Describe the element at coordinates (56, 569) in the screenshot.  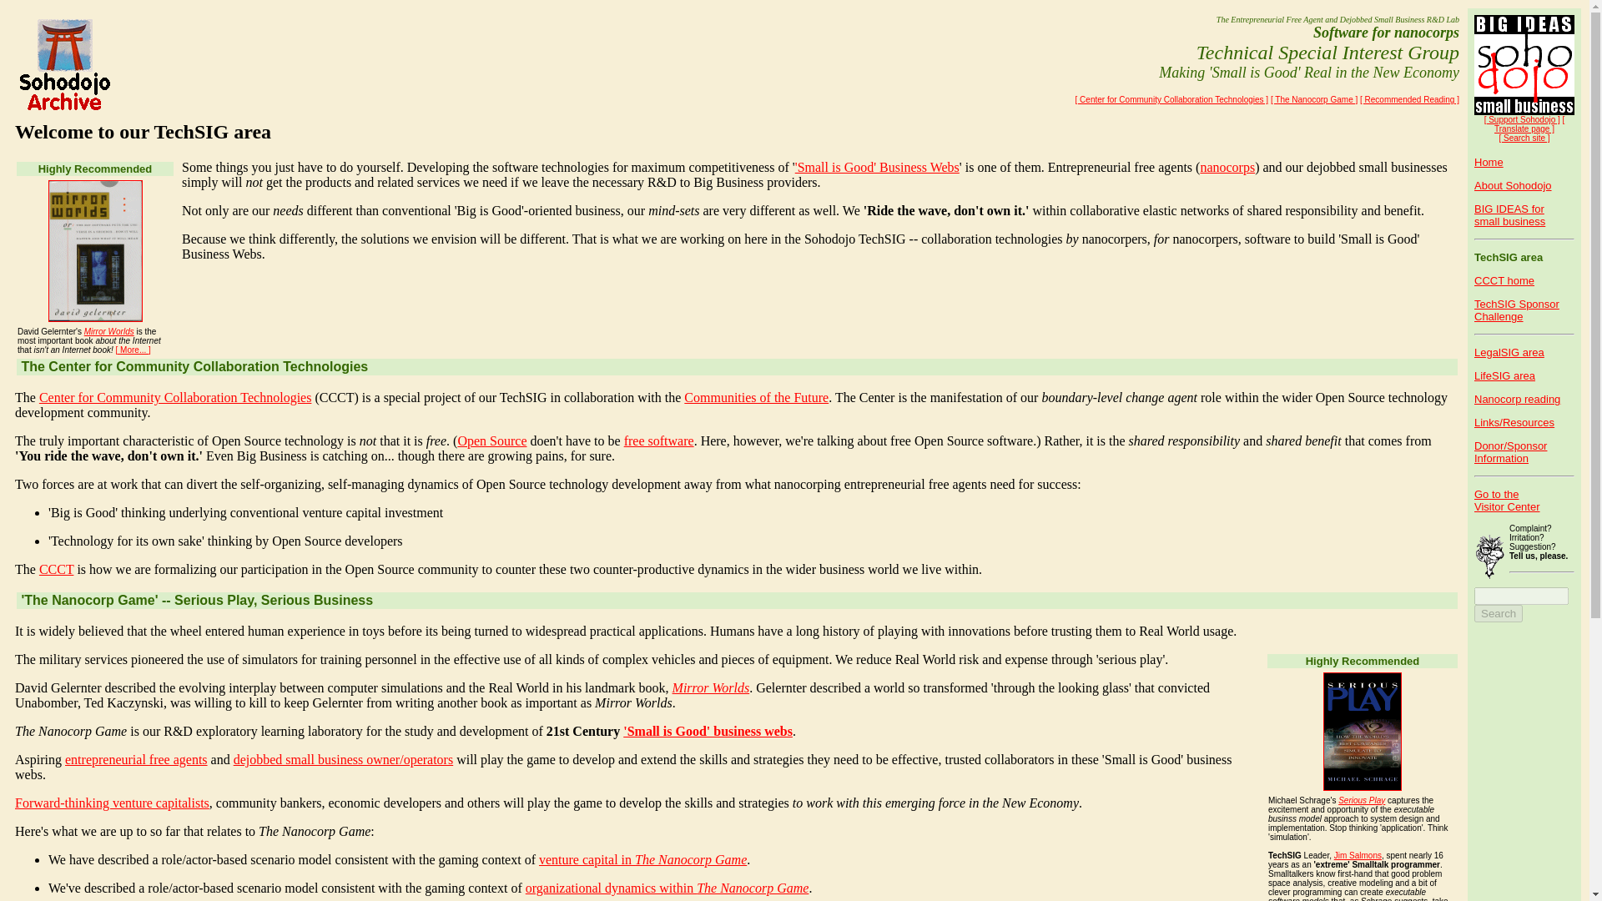
I see `CCCT` at that location.